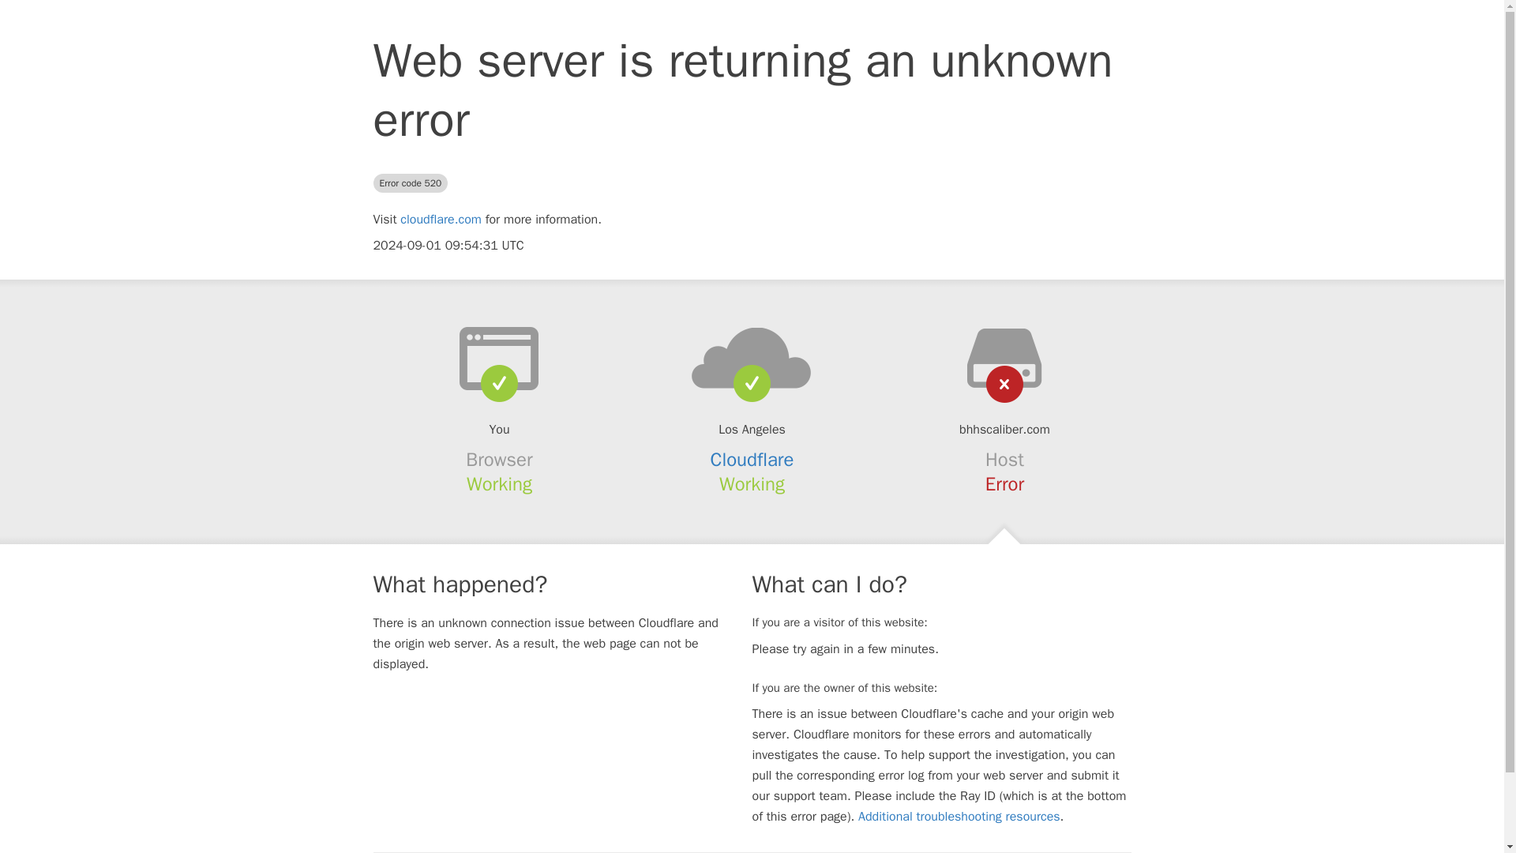  What do you see at coordinates (752, 460) in the screenshot?
I see `Cloudflare` at bounding box center [752, 460].